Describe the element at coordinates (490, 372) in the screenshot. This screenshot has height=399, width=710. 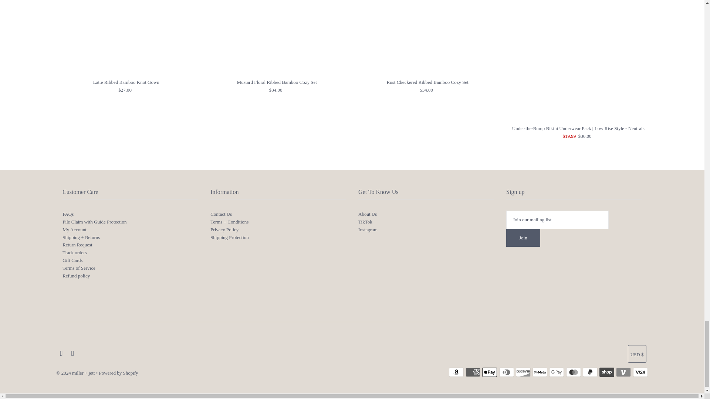
I see `Apple Pay` at that location.